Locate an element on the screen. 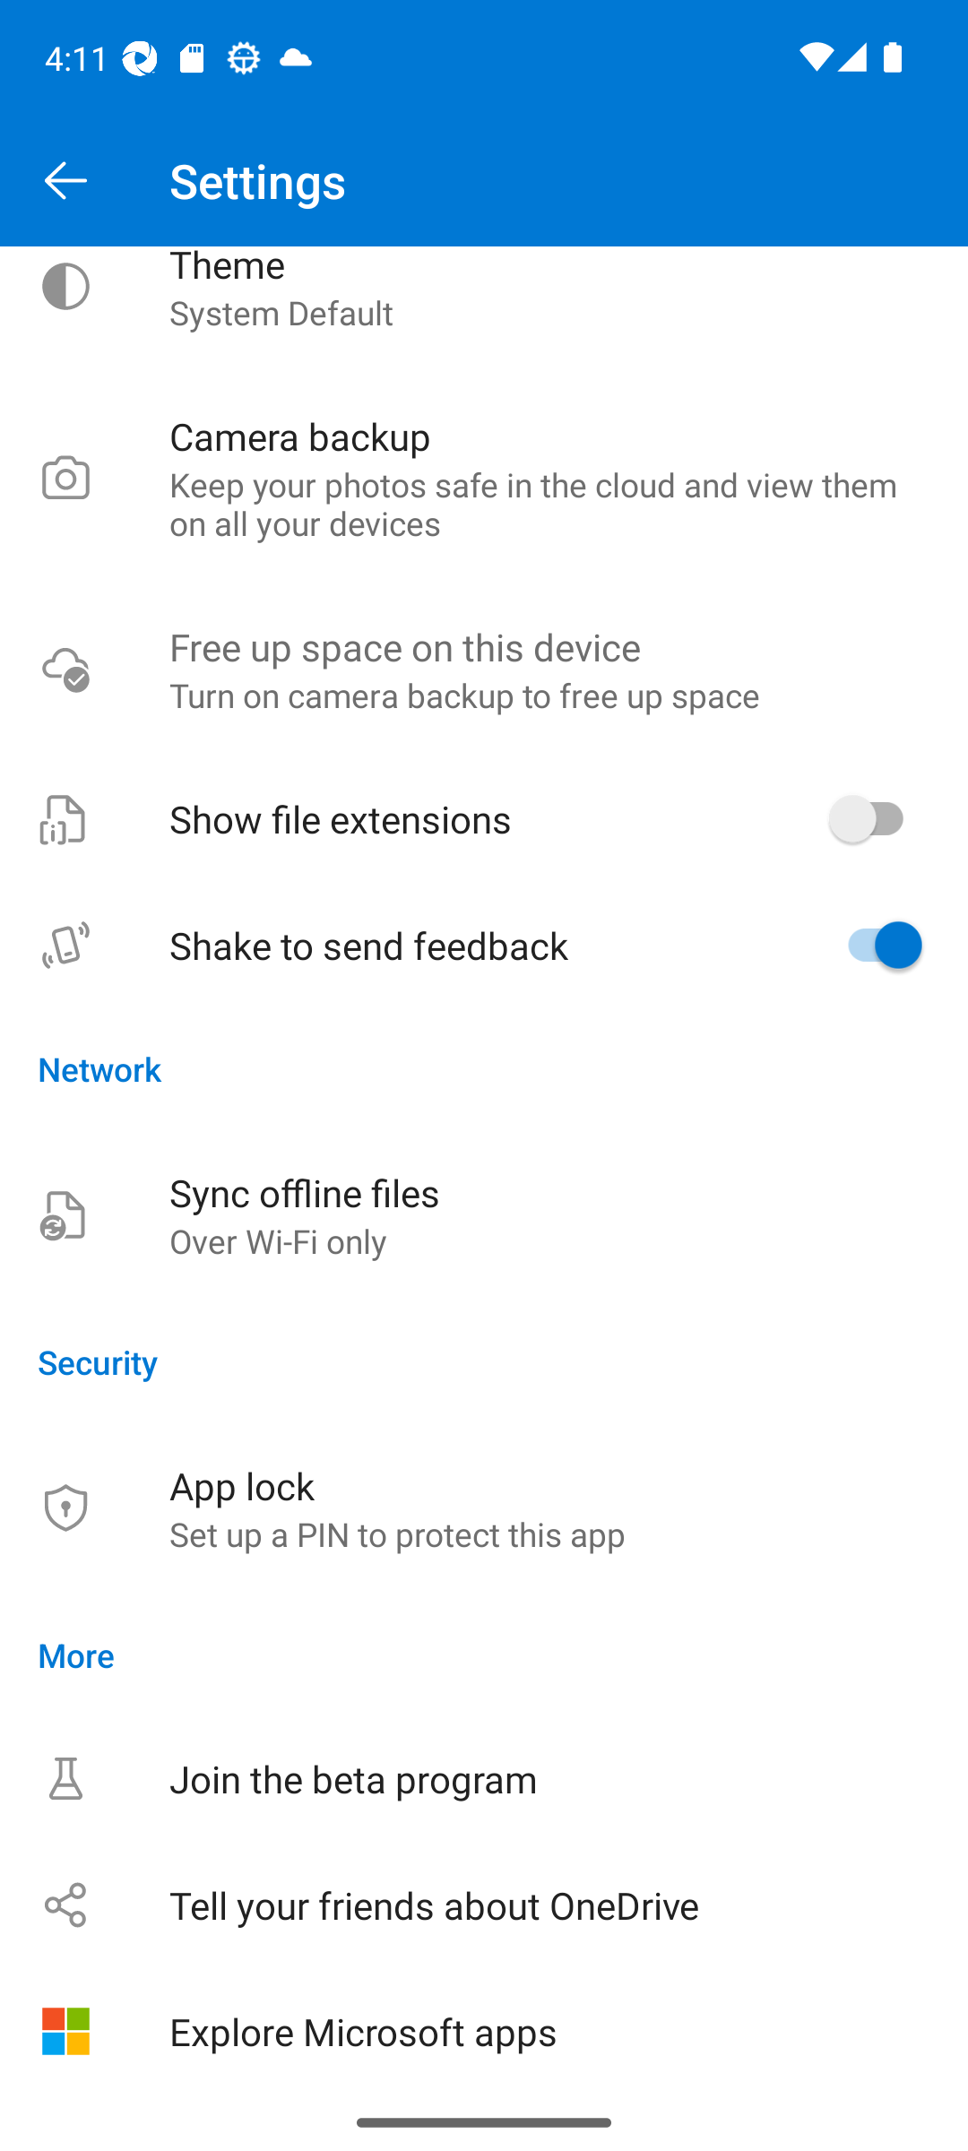 The width and height of the screenshot is (968, 2151). App lock Set up a PIN to protect this app is located at coordinates (484, 1507).